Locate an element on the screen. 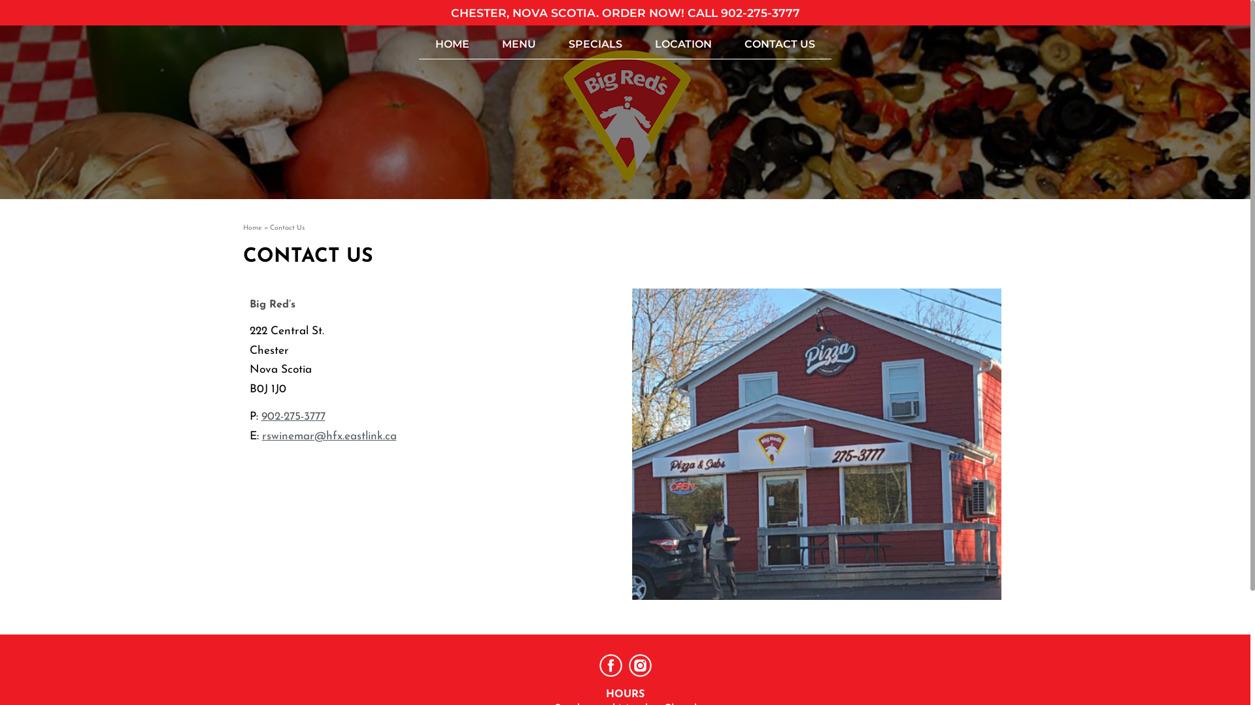  CONTACT US is located at coordinates (780, 44).